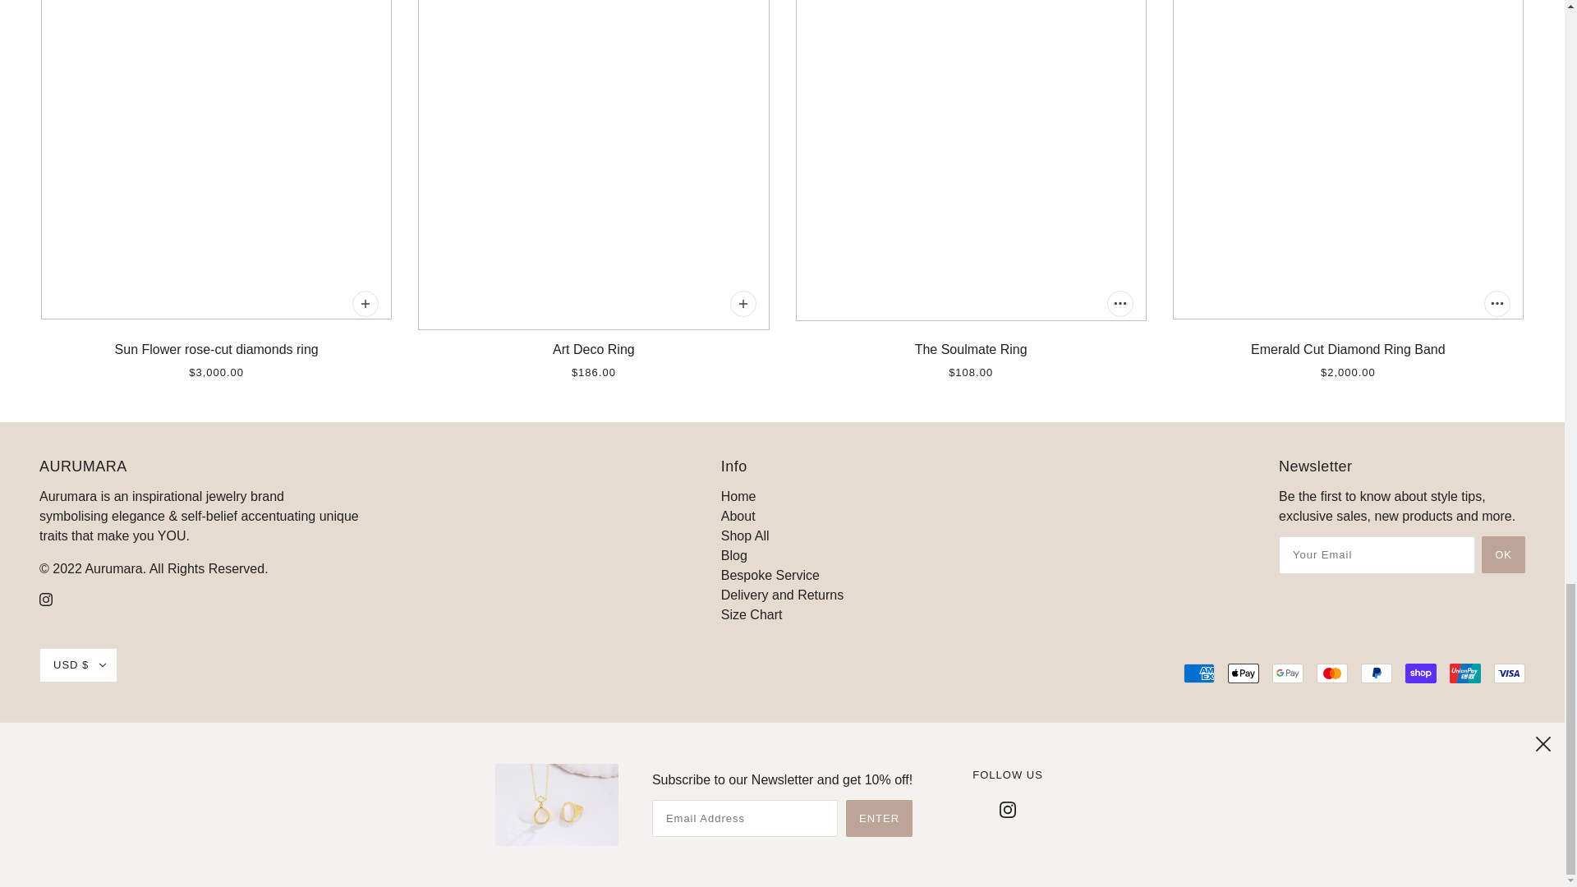  Describe the element at coordinates (738, 516) in the screenshot. I see `About` at that location.